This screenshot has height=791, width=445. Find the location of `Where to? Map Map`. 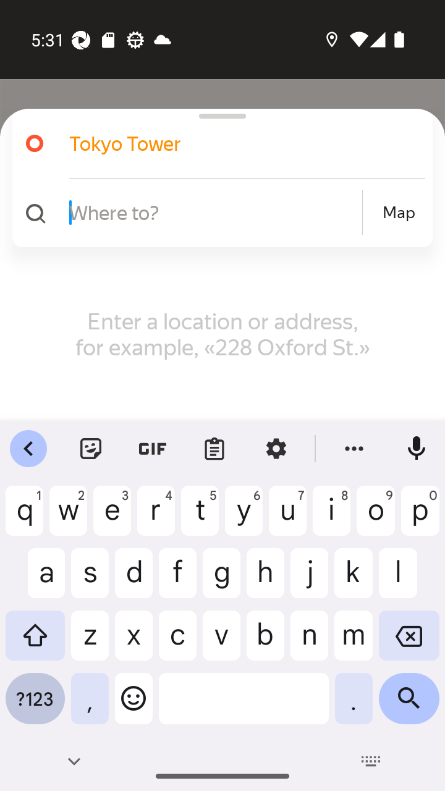

Where to? Map Map is located at coordinates (218, 213).